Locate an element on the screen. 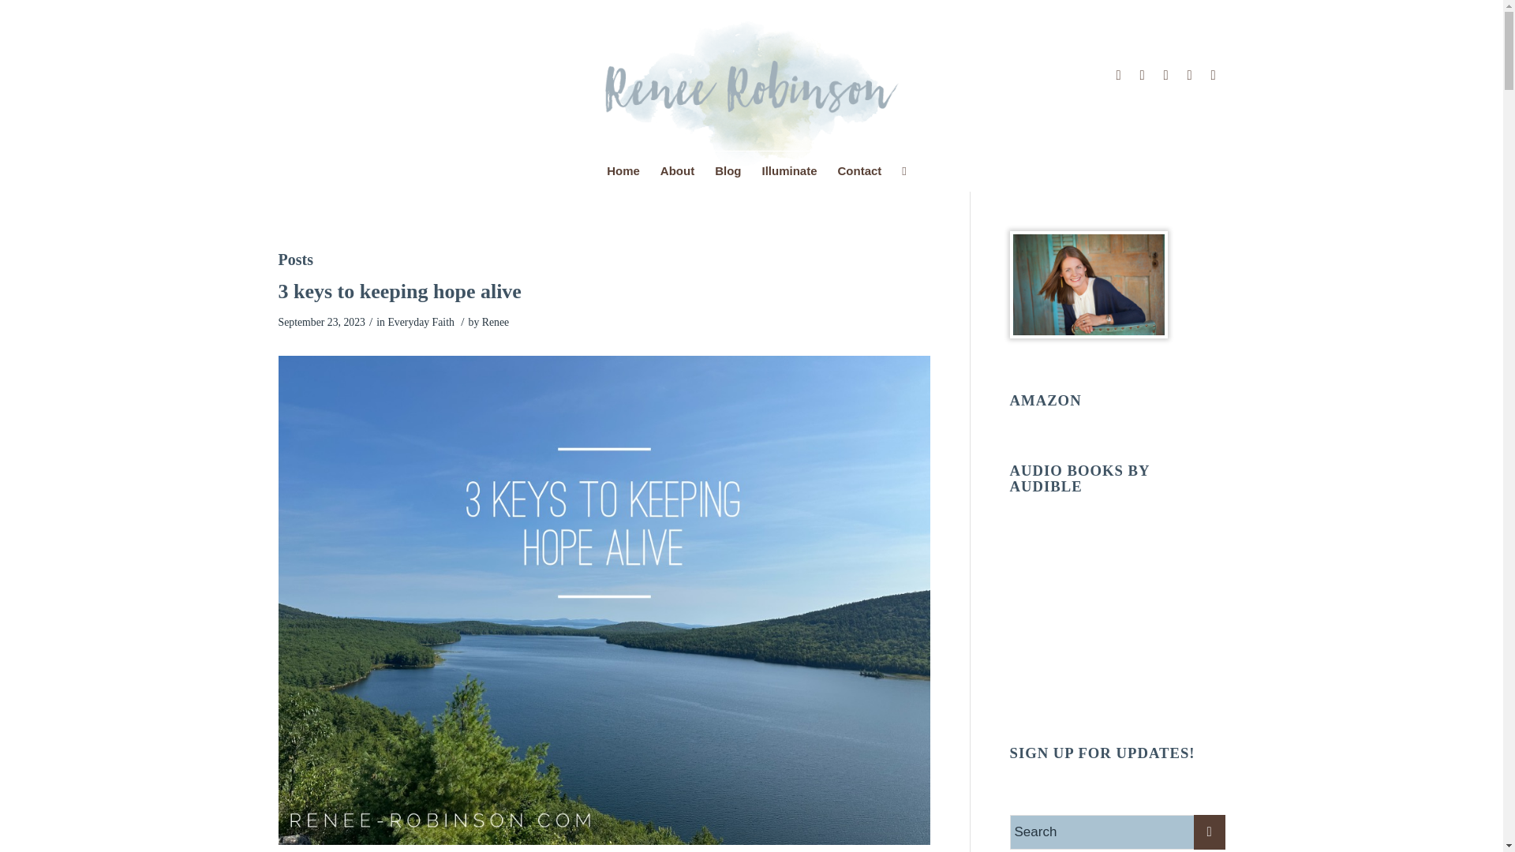 The image size is (1515, 852). About is located at coordinates (677, 170).